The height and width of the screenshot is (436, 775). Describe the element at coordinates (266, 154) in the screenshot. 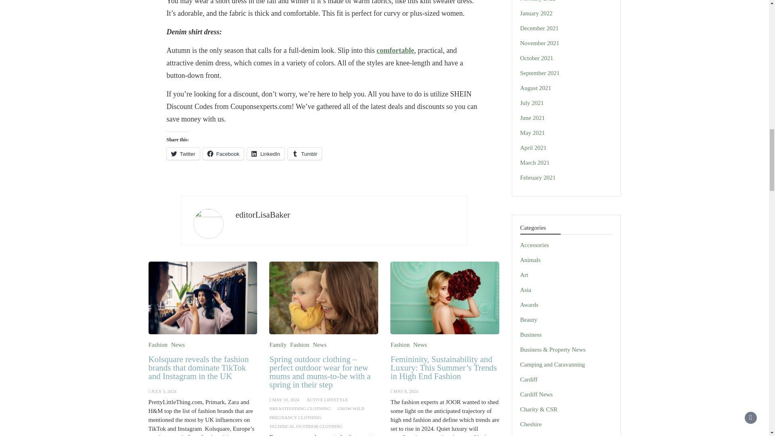

I see `Click to share on LinkedIn` at that location.